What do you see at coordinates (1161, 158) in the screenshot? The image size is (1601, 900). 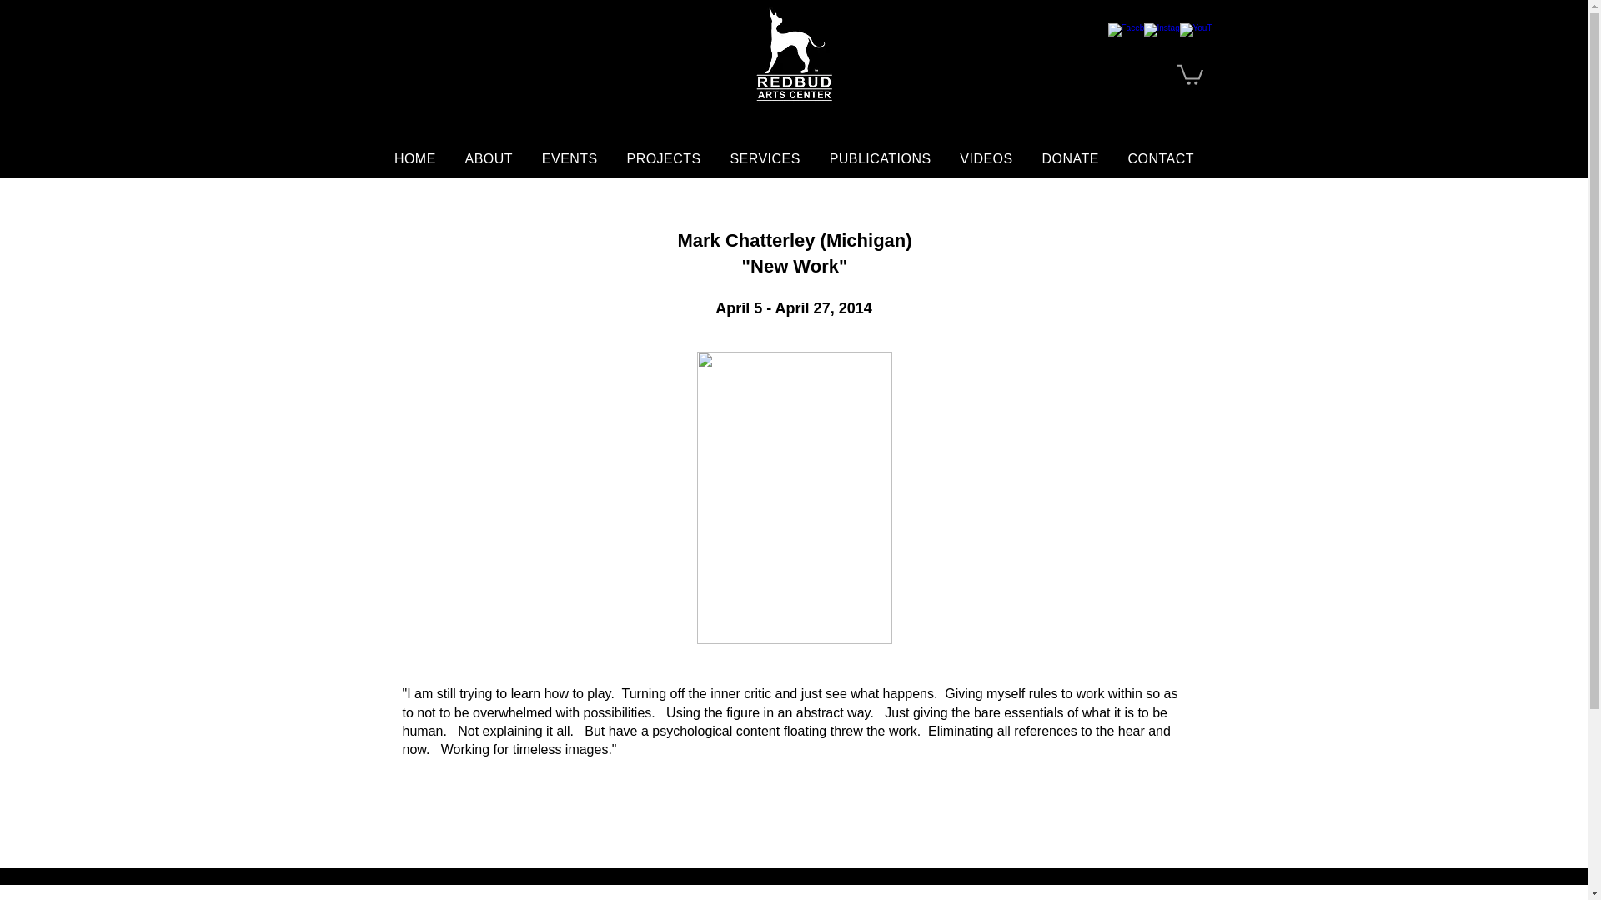 I see `CONTACT` at bounding box center [1161, 158].